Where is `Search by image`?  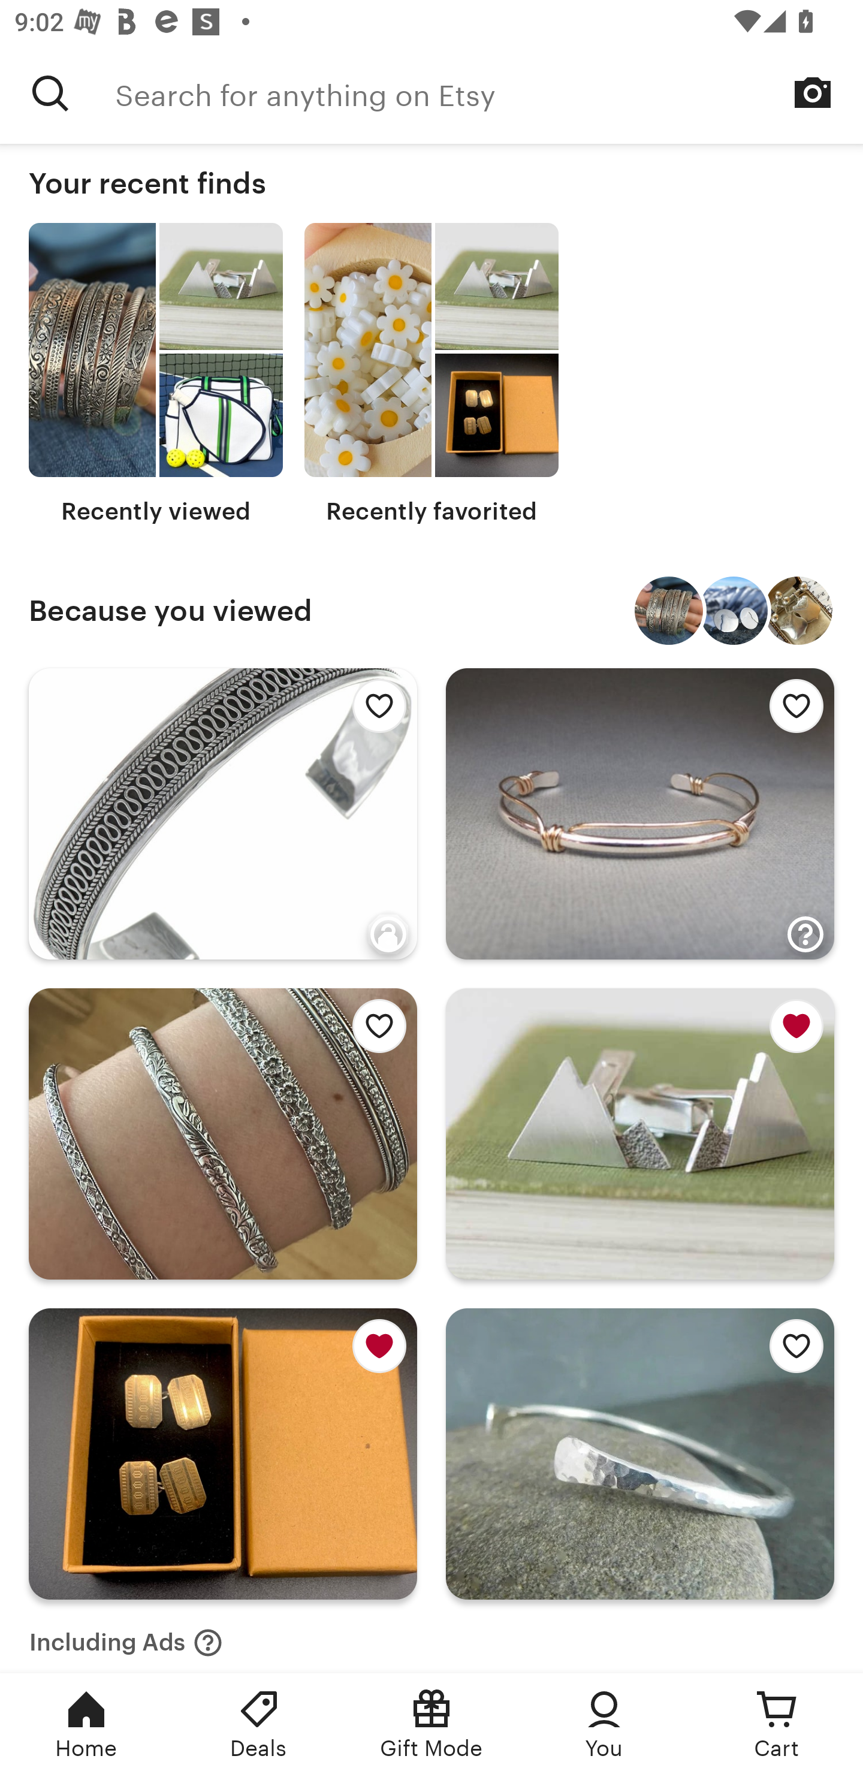
Search by image is located at coordinates (813, 92).